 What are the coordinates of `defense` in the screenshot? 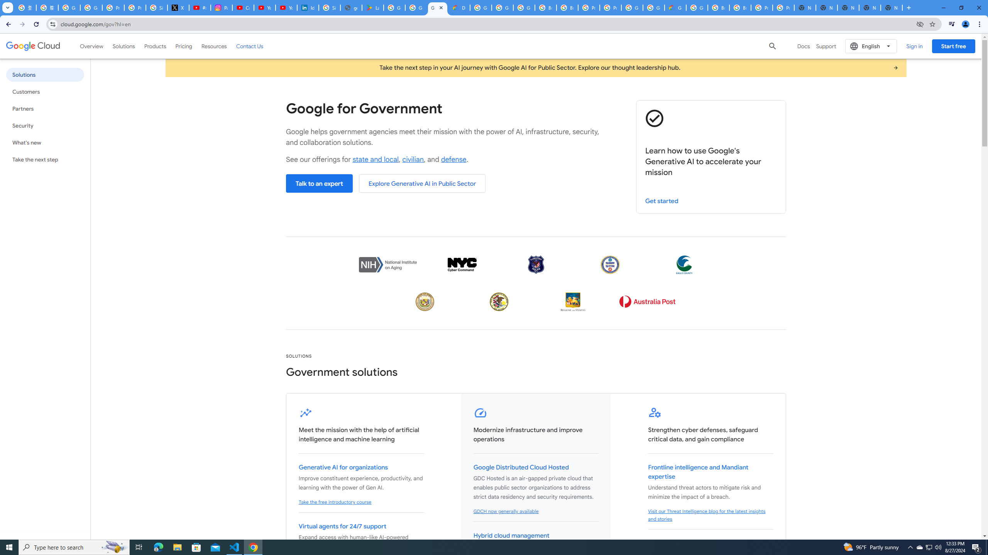 It's located at (453, 160).